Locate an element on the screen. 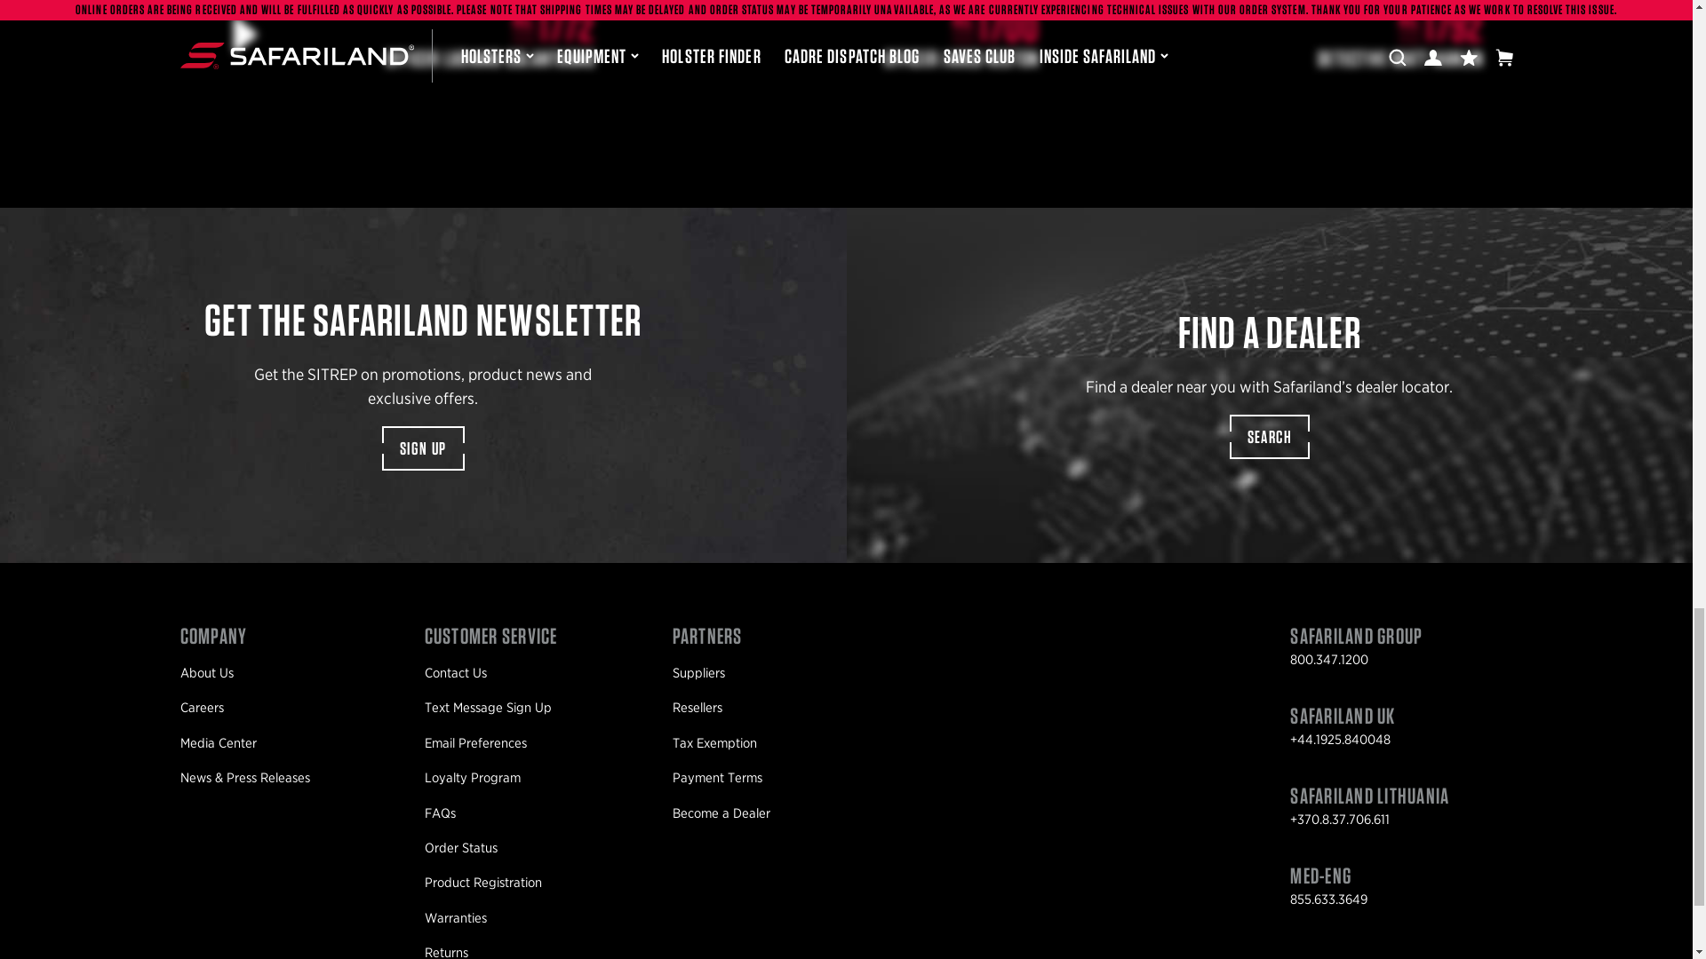 The height and width of the screenshot is (959, 1706). tel:855.633.3649 is located at coordinates (1328, 899).